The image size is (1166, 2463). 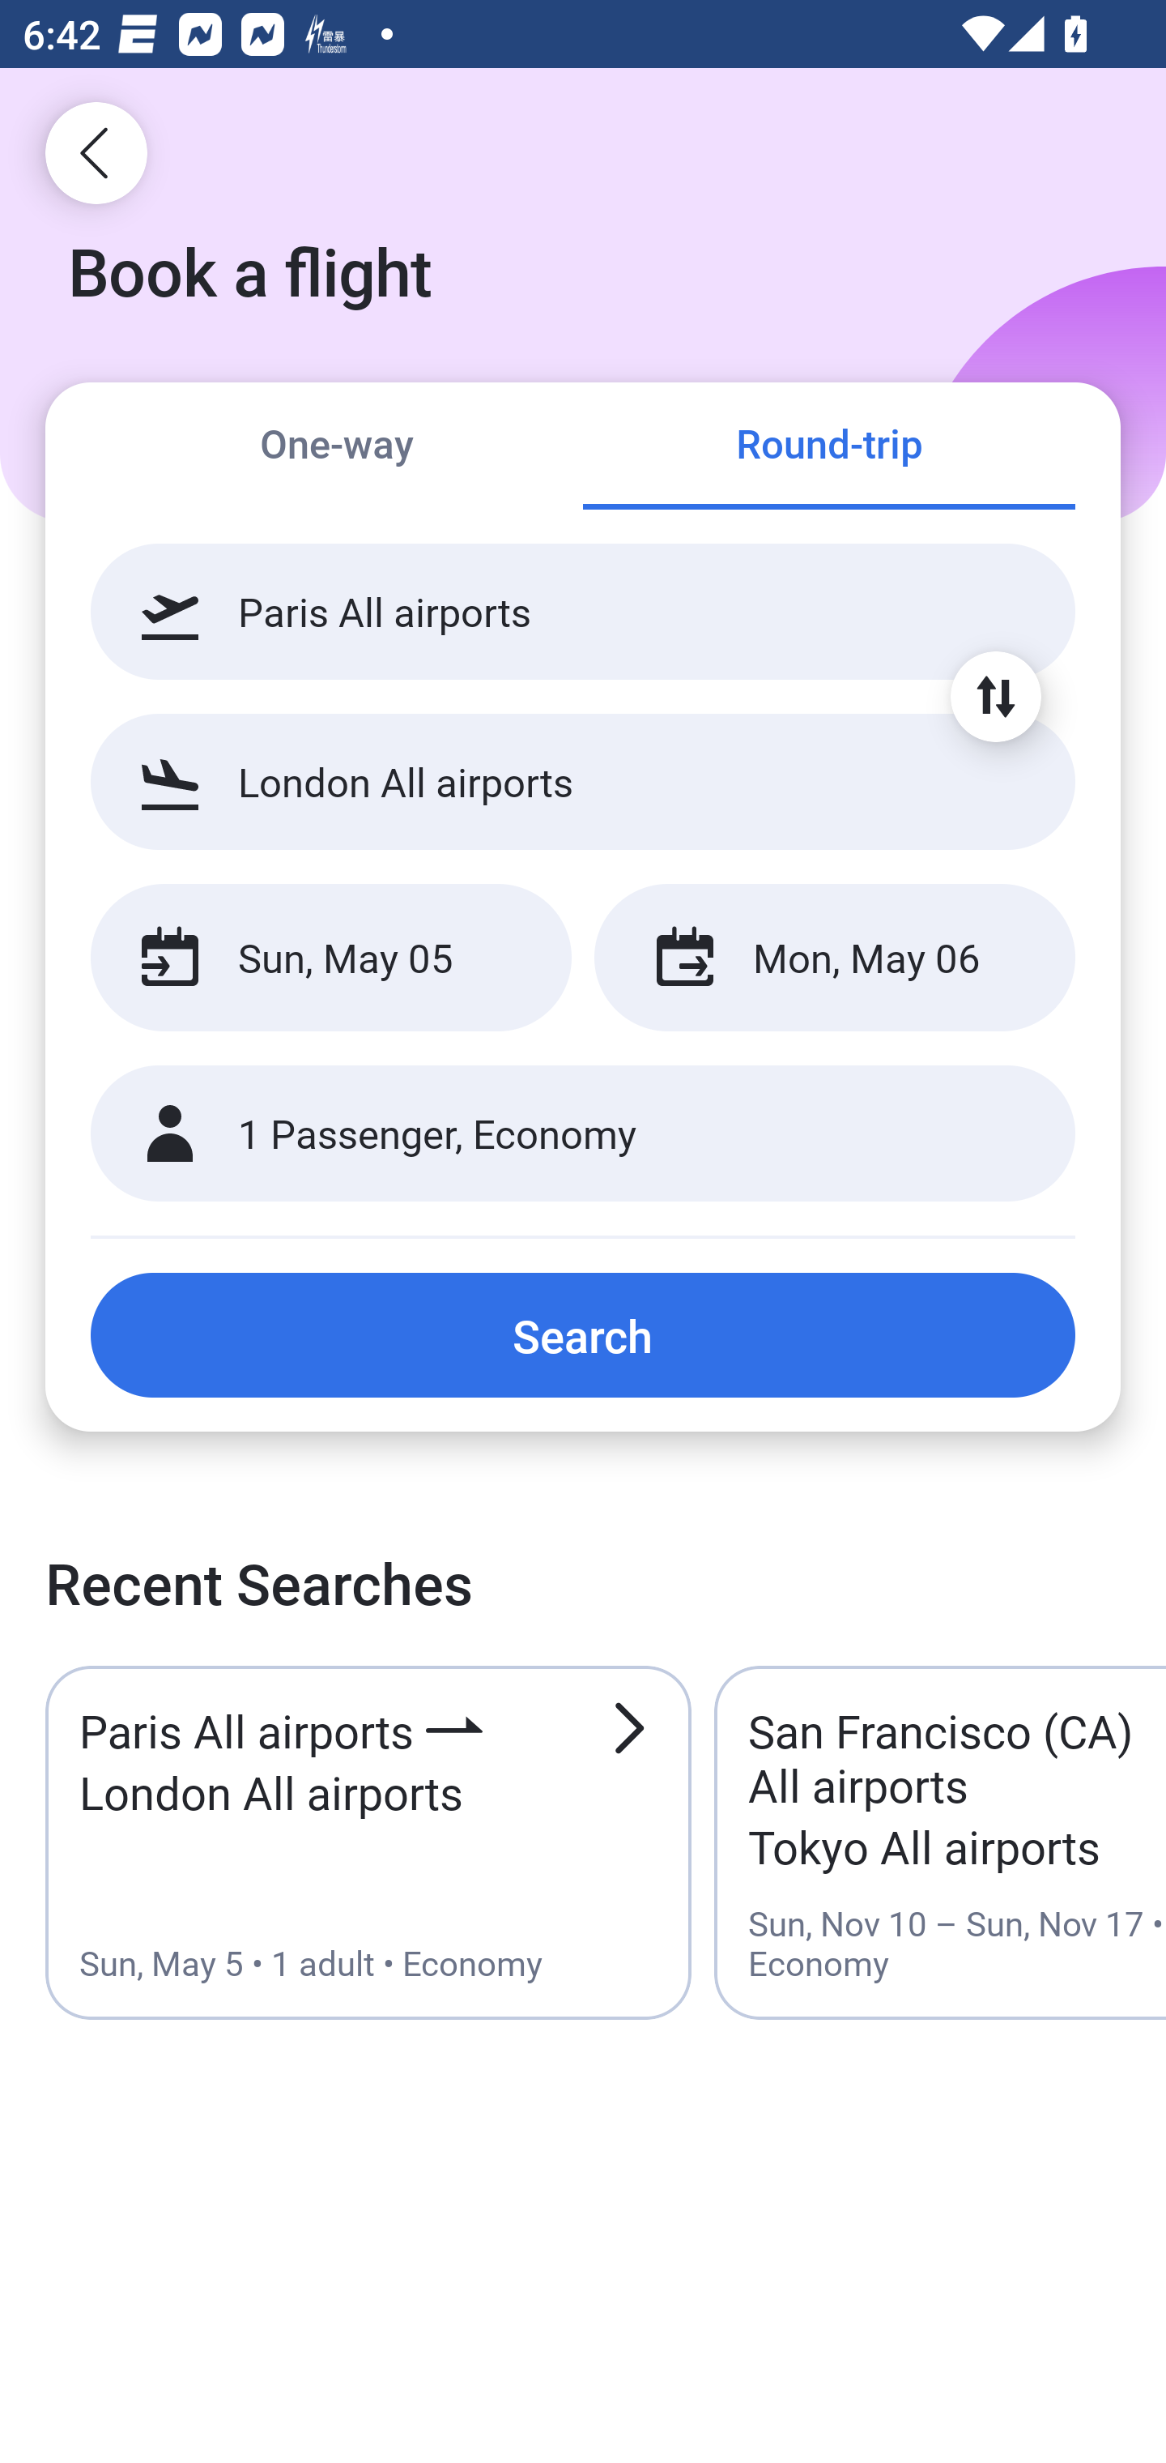 What do you see at coordinates (834, 958) in the screenshot?
I see `Mon, May 06` at bounding box center [834, 958].